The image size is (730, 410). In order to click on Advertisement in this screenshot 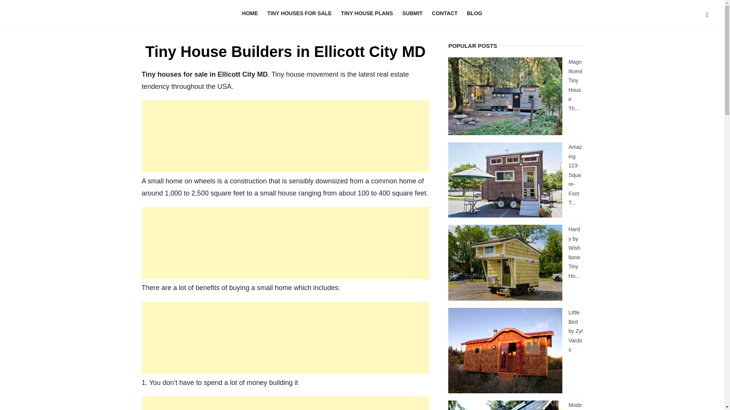, I will do `click(285, 403)`.